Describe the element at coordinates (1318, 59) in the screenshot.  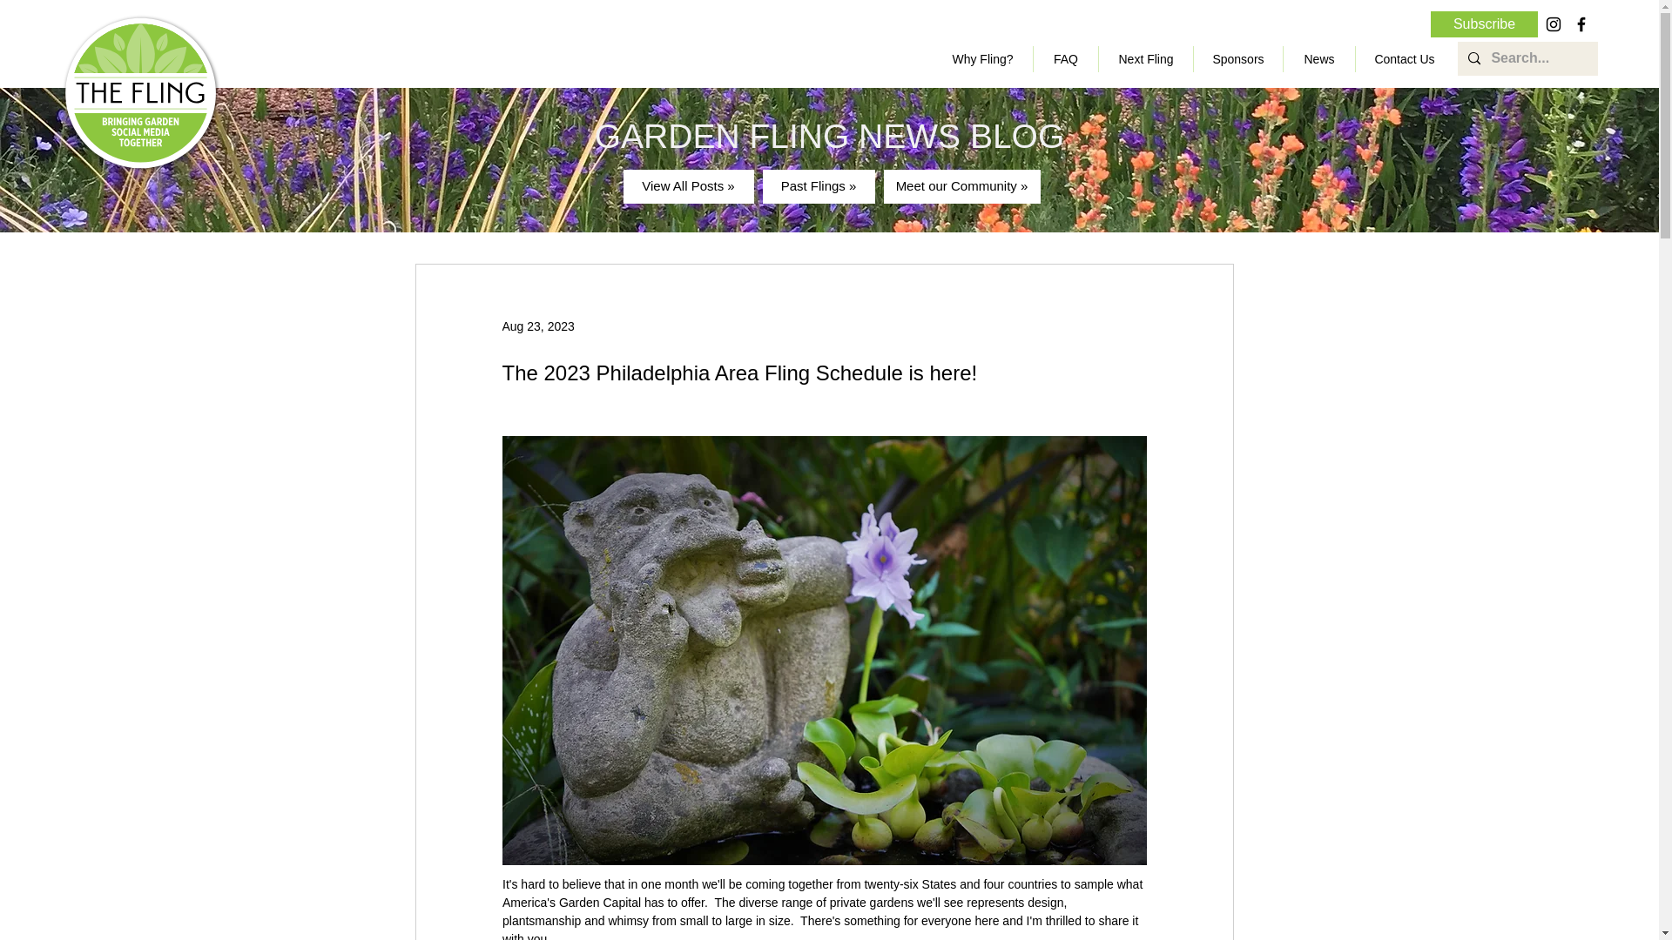
I see `News` at that location.